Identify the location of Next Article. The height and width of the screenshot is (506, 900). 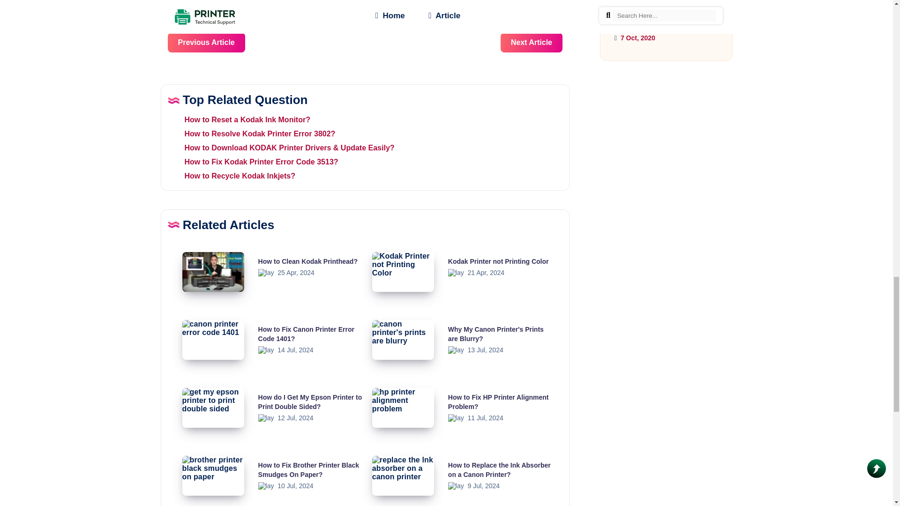
(532, 43).